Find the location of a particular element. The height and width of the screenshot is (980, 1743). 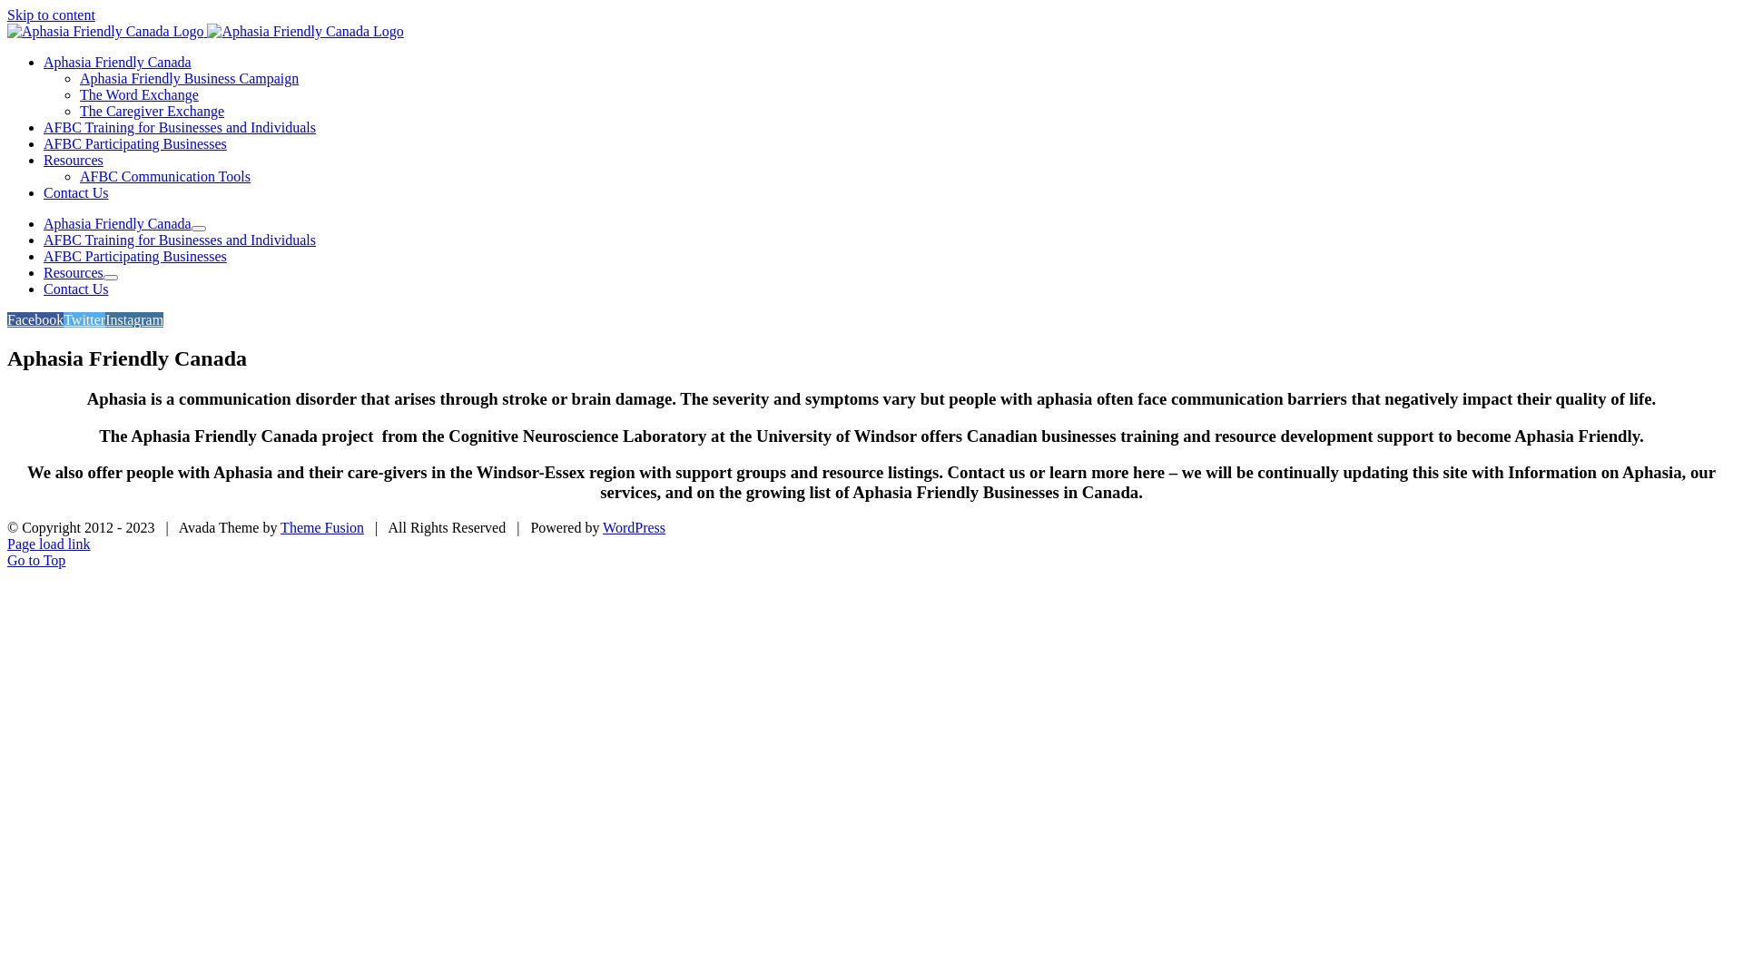

AFBC Training for Businesses and Individuals is located at coordinates (180, 240).